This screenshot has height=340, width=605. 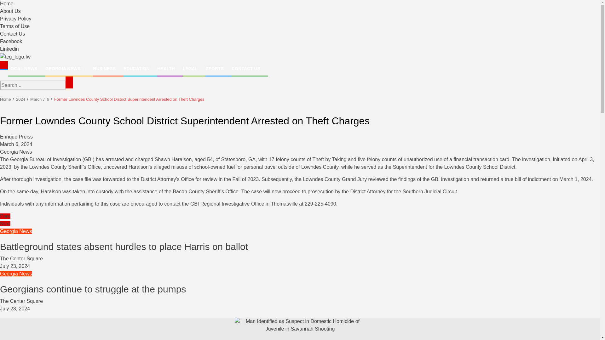 I want to click on GEORGIA NEWS, so click(x=65, y=68).